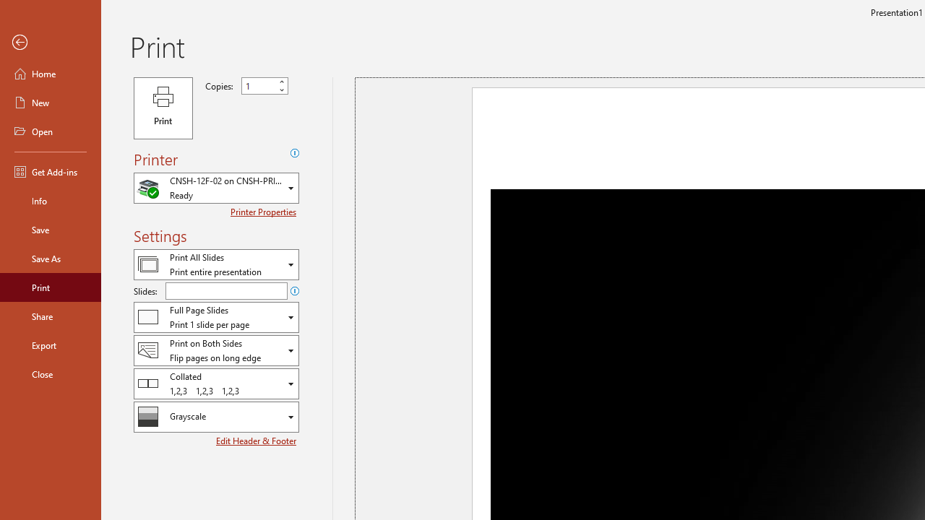 This screenshot has width=925, height=520. What do you see at coordinates (163, 108) in the screenshot?
I see `Print` at bounding box center [163, 108].